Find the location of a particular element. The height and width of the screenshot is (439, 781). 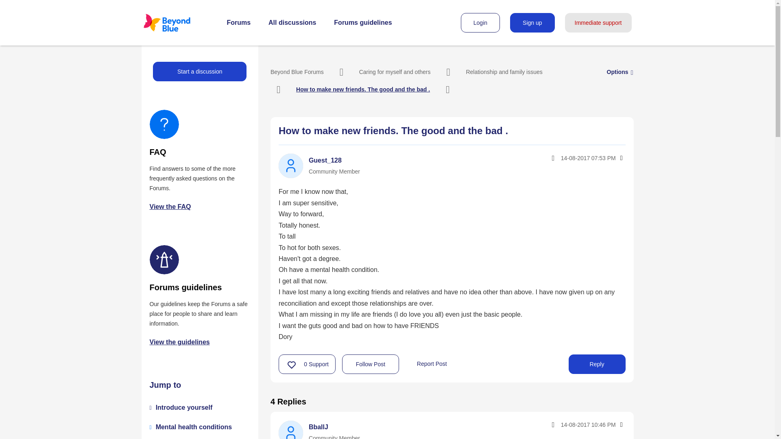

Immediate support is located at coordinates (598, 23).